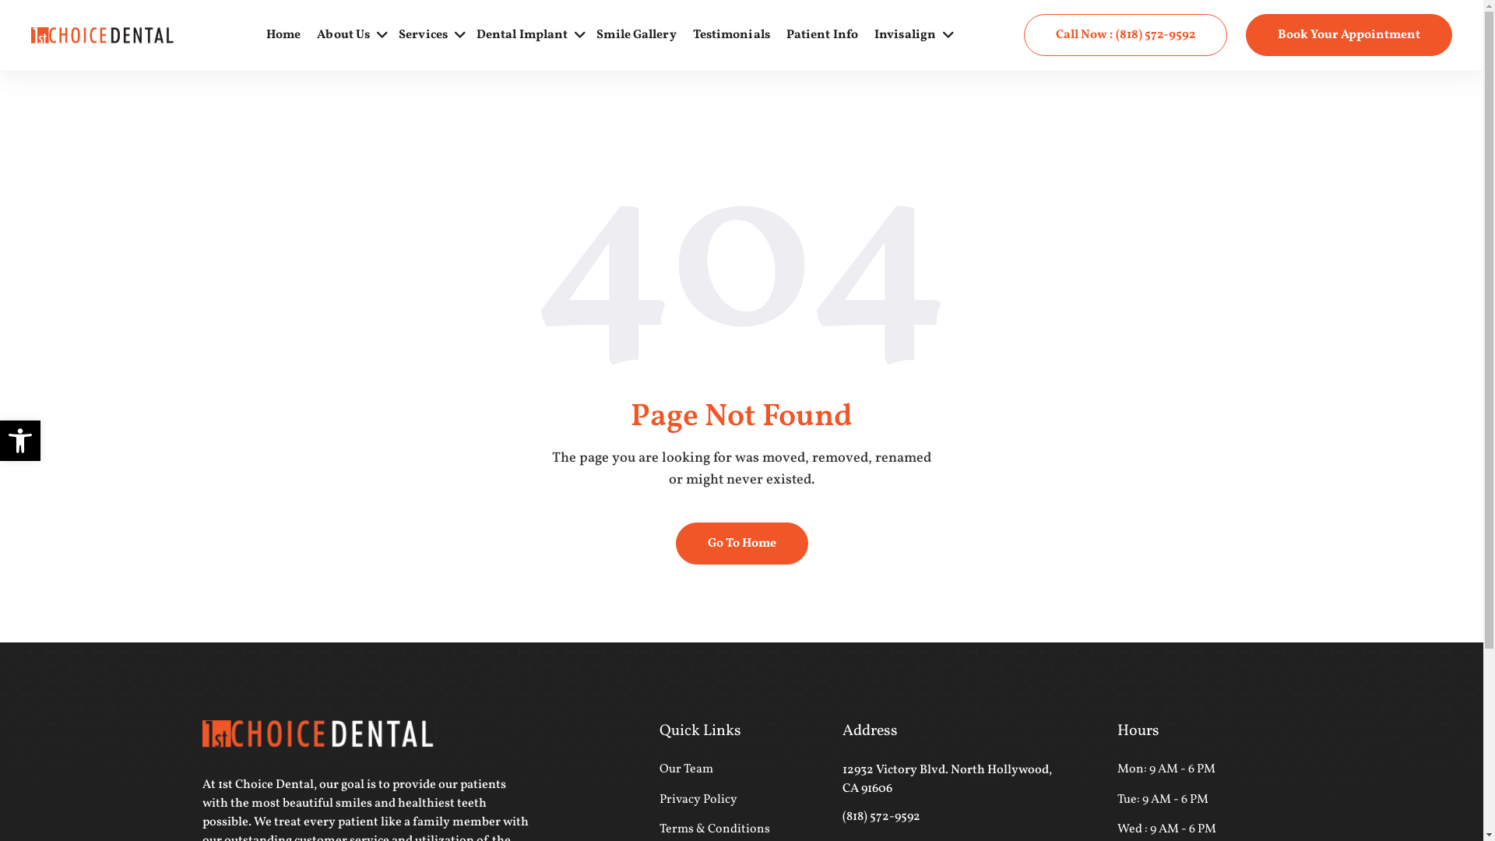 The height and width of the screenshot is (841, 1495). I want to click on About Us, so click(343, 36).